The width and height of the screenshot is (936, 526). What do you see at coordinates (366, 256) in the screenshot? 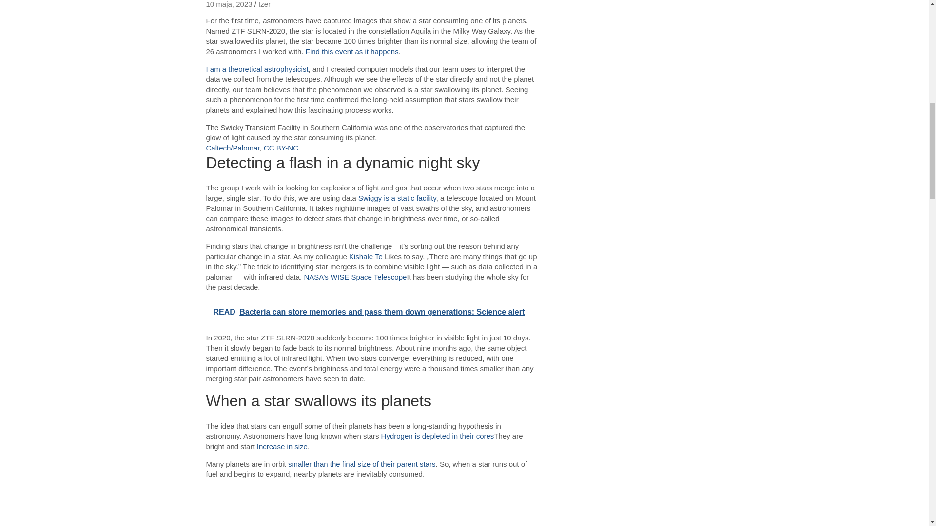
I see `Kishale Te` at bounding box center [366, 256].